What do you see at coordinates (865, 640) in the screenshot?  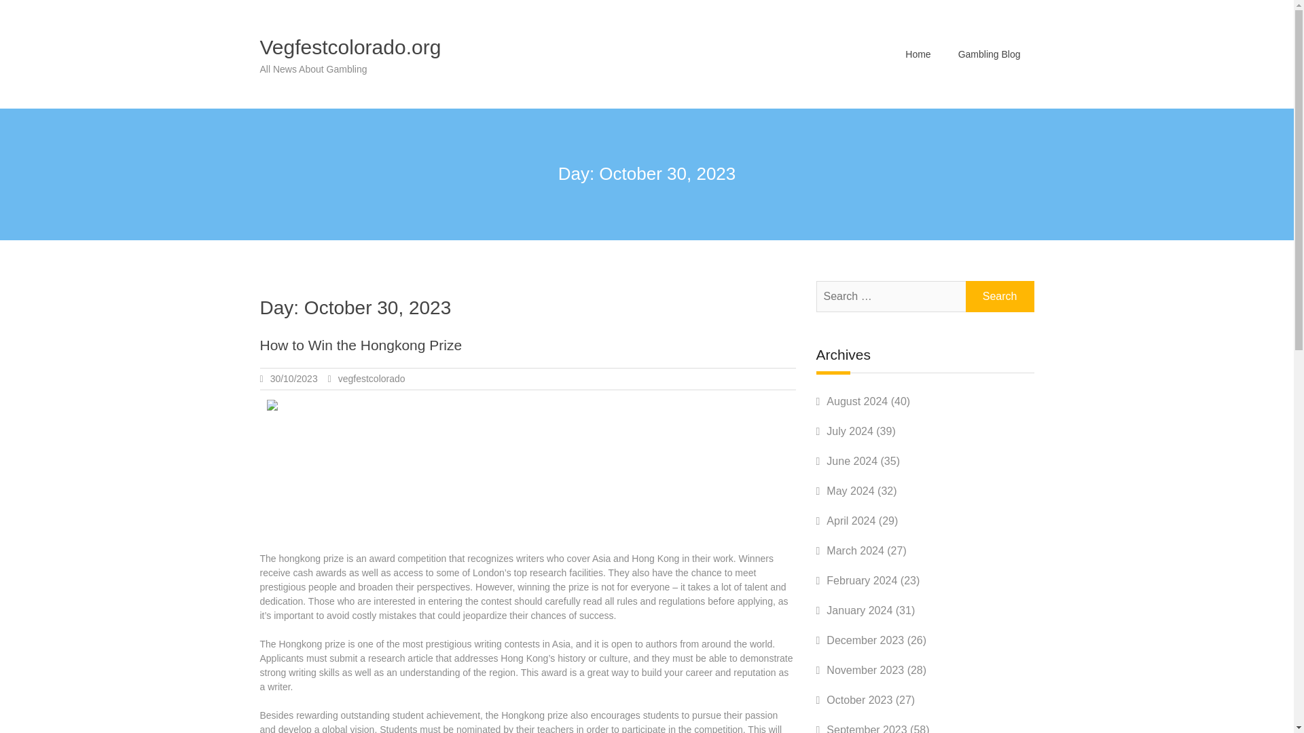 I see `December 2023` at bounding box center [865, 640].